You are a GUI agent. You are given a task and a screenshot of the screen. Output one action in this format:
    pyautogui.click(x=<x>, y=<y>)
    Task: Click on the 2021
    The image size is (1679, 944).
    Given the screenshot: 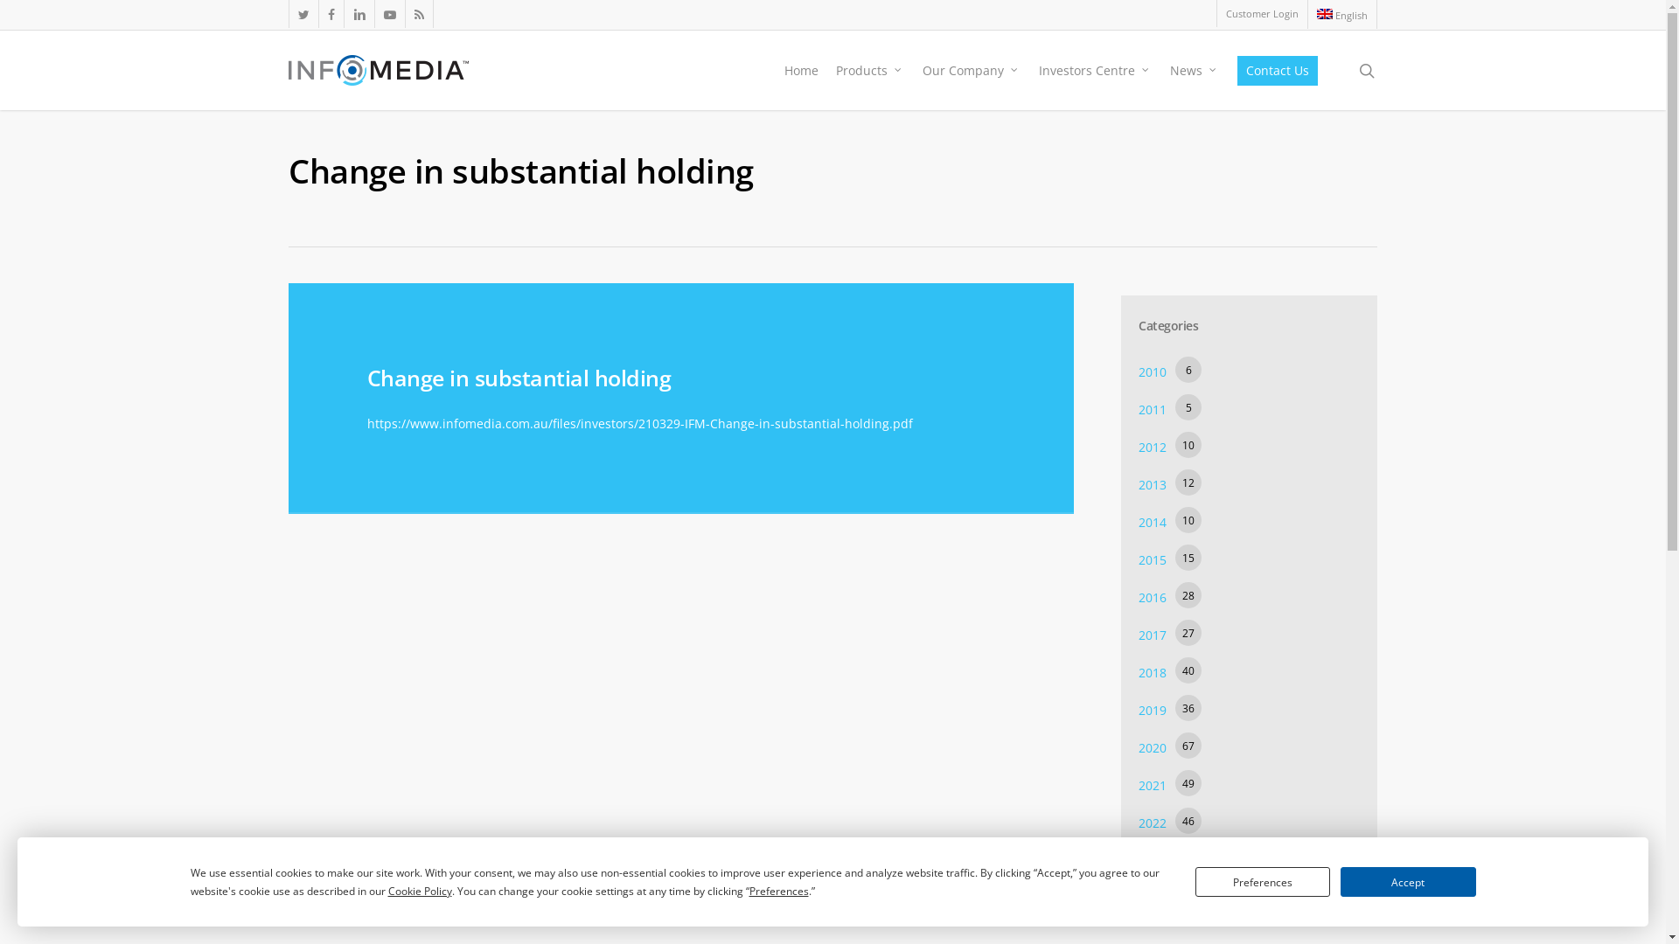 What is the action you would take?
    pyautogui.click(x=1153, y=785)
    